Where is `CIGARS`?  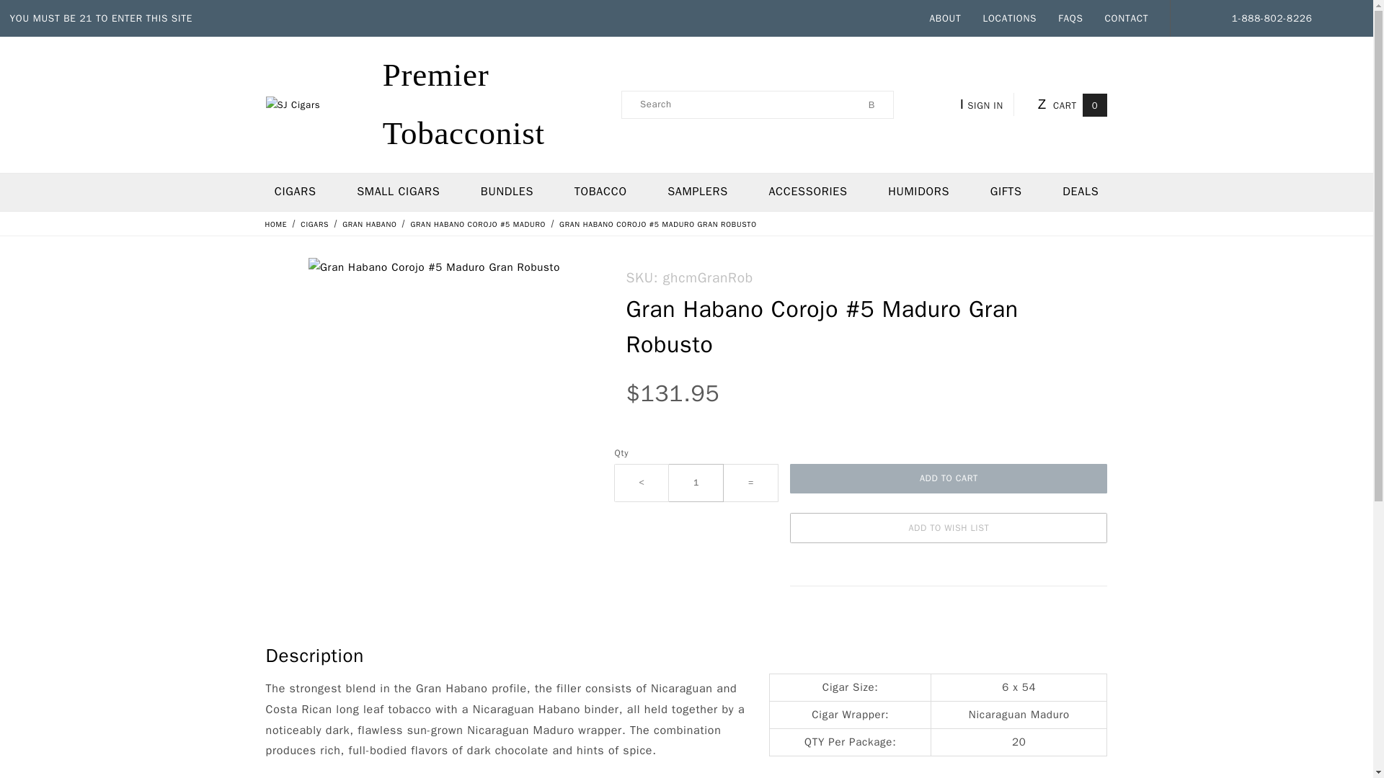
CIGARS is located at coordinates (316, 223).